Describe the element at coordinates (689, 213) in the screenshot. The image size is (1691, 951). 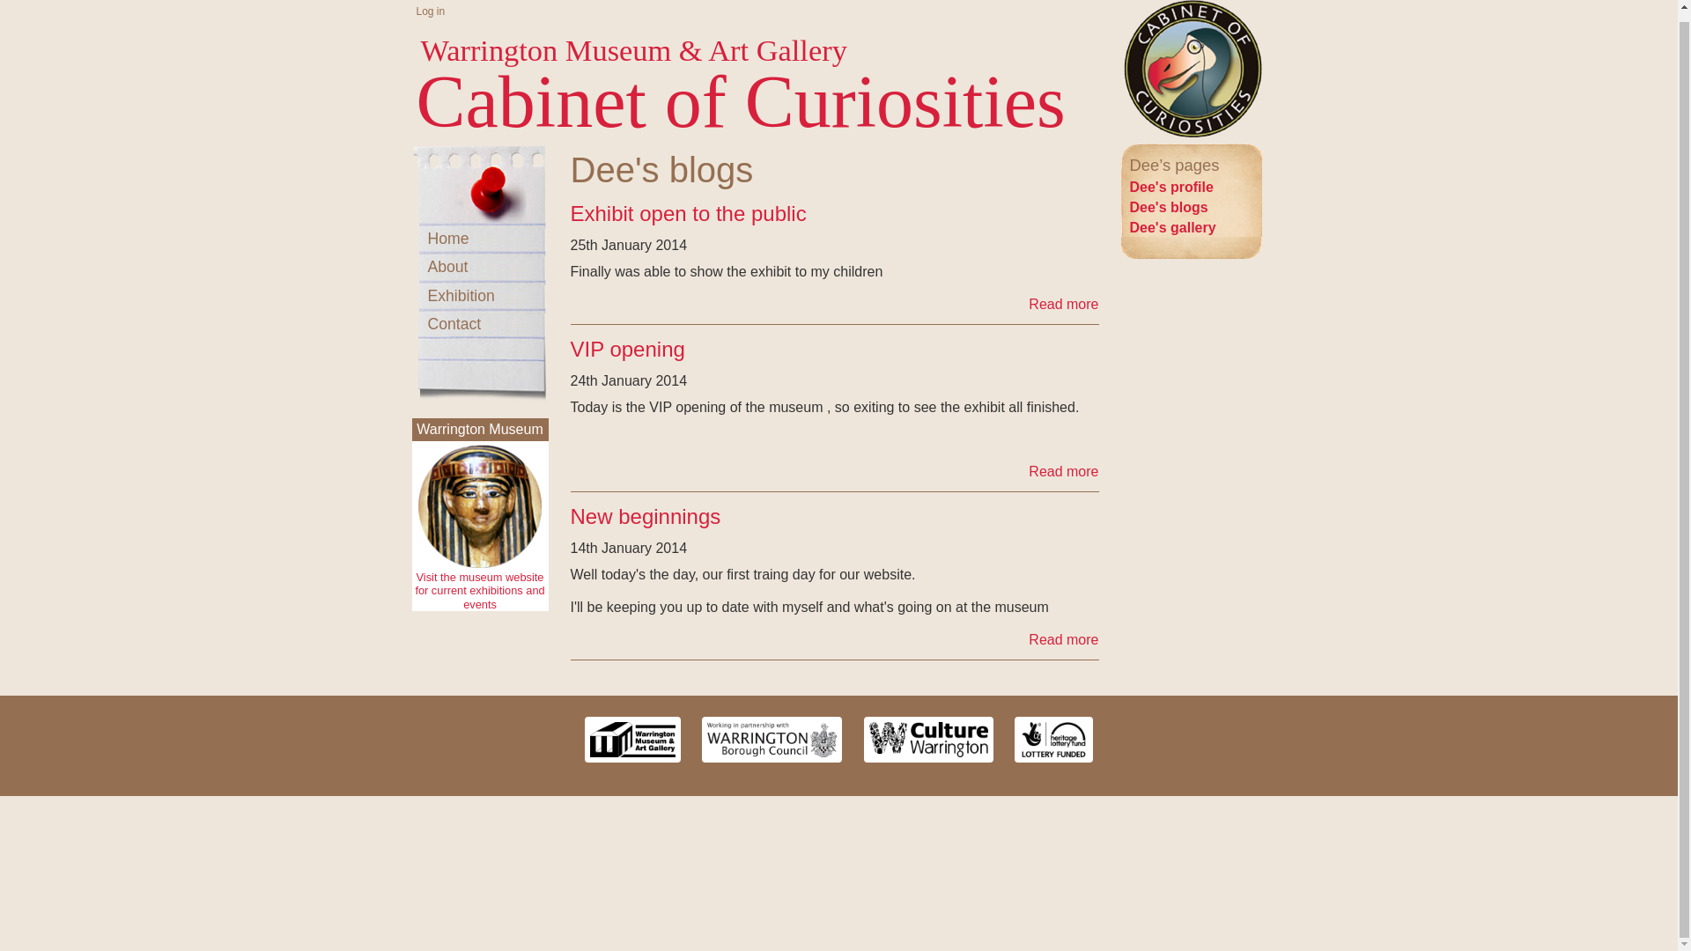
I see `Exhibit open to the public` at that location.